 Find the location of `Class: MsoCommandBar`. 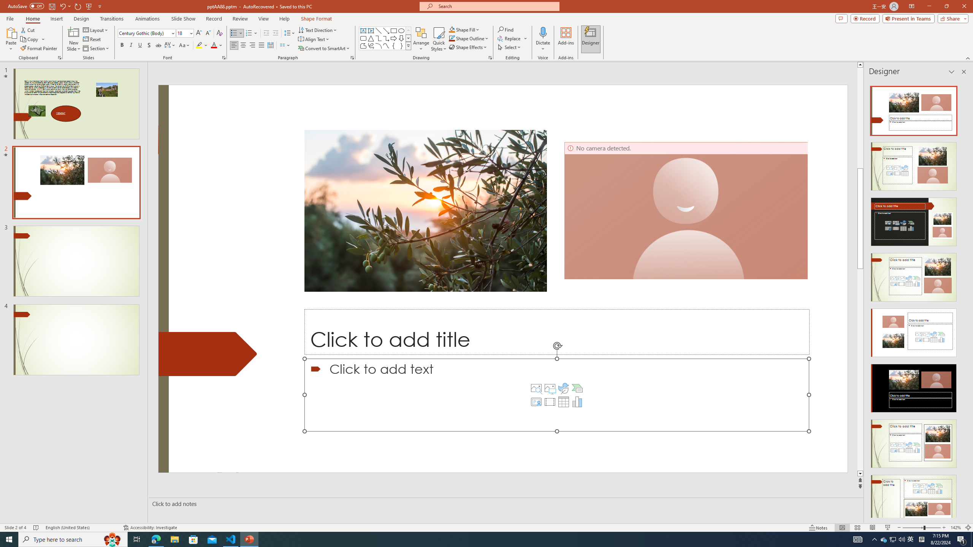

Class: MsoCommandBar is located at coordinates (486, 527).